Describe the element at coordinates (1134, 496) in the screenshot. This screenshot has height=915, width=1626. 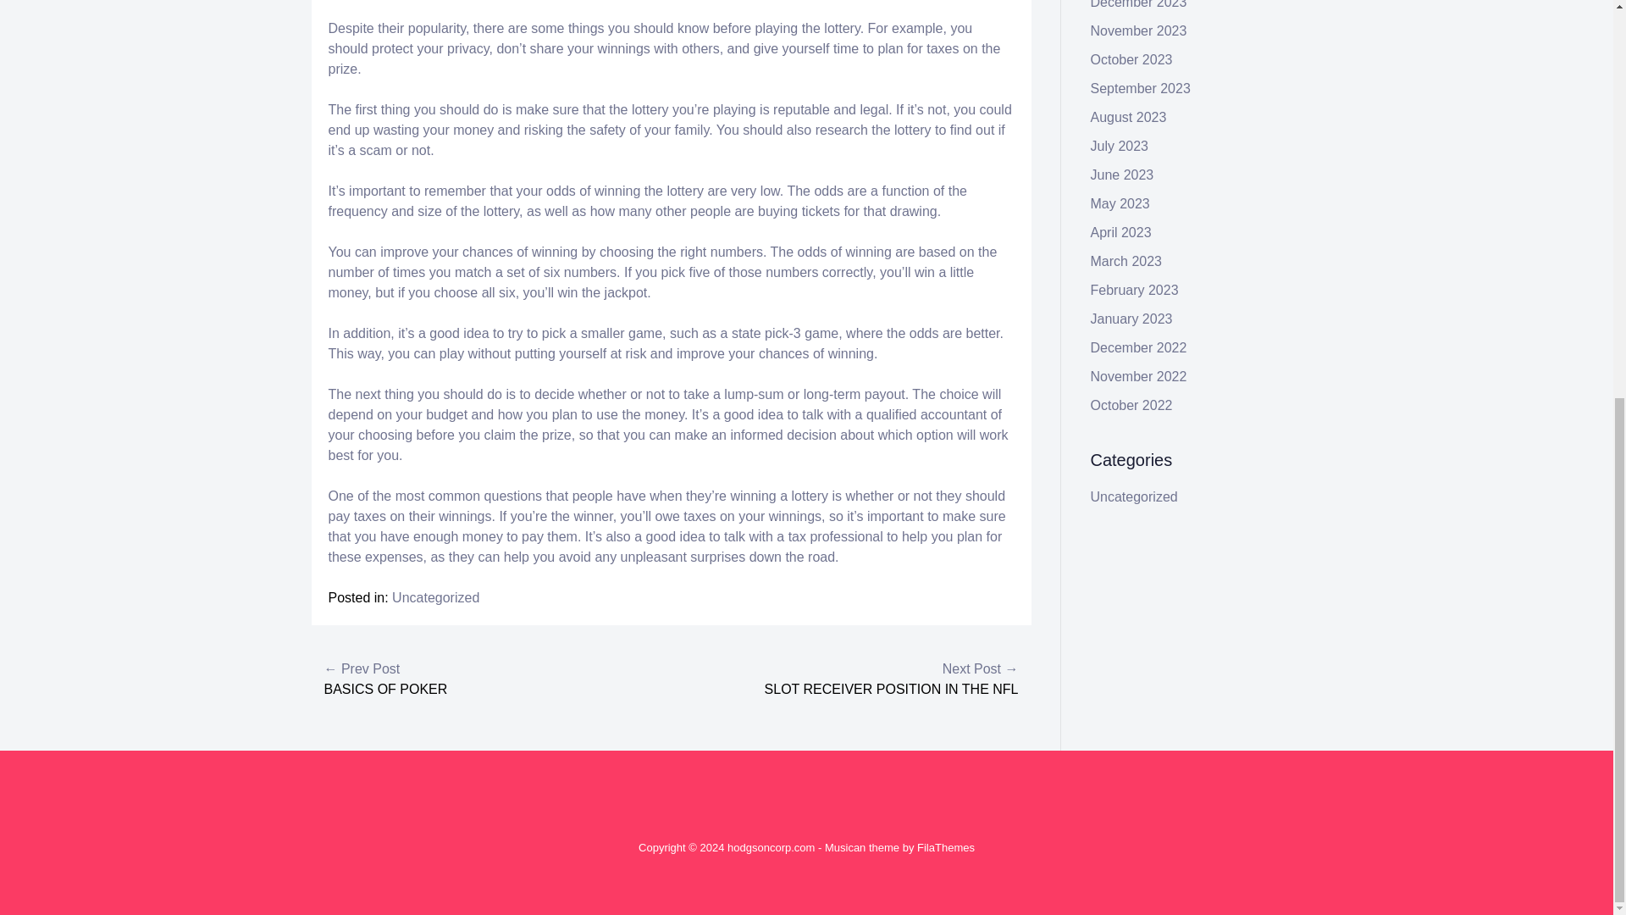
I see `Uncategorized` at that location.